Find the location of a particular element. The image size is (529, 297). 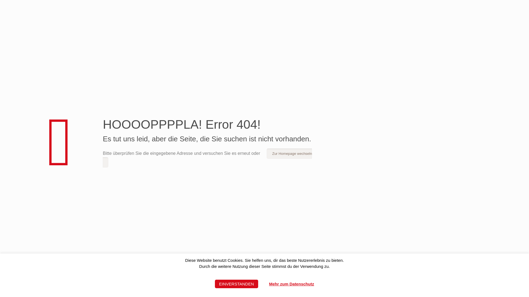

Zur Homepage wechseln is located at coordinates (207, 158).